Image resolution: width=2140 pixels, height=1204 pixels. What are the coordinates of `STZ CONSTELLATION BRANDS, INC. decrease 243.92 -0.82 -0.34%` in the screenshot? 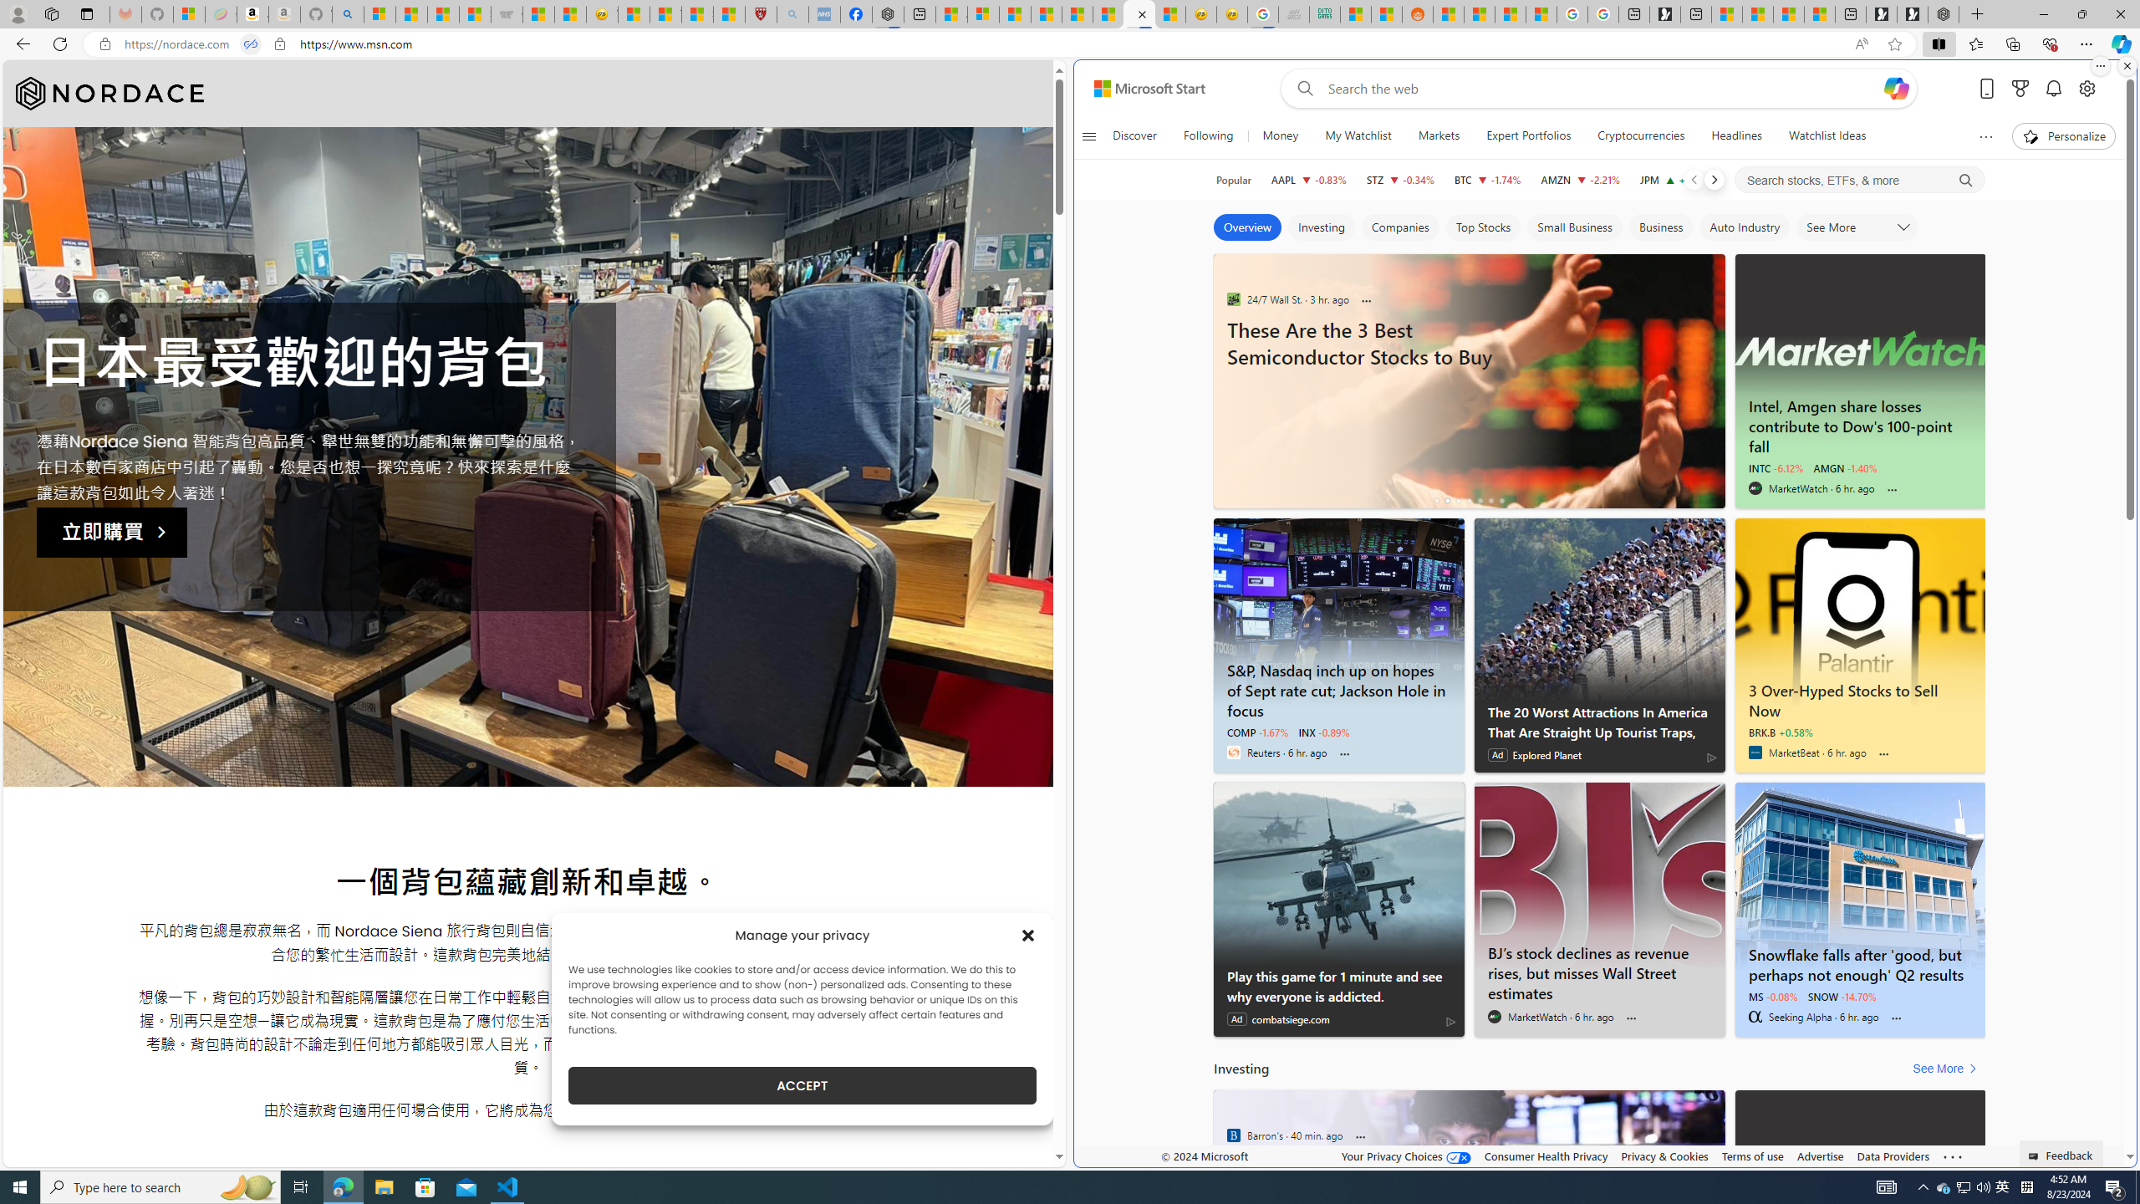 It's located at (1401, 180).